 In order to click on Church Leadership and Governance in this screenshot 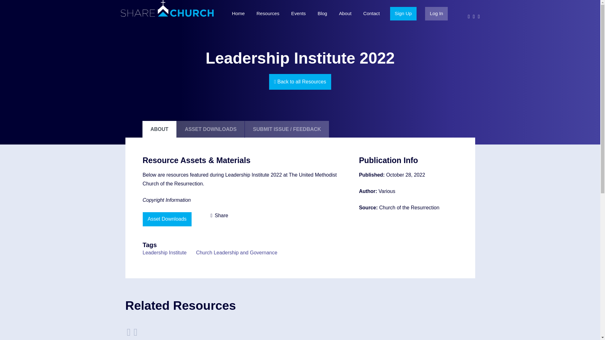, I will do `click(236, 252)`.